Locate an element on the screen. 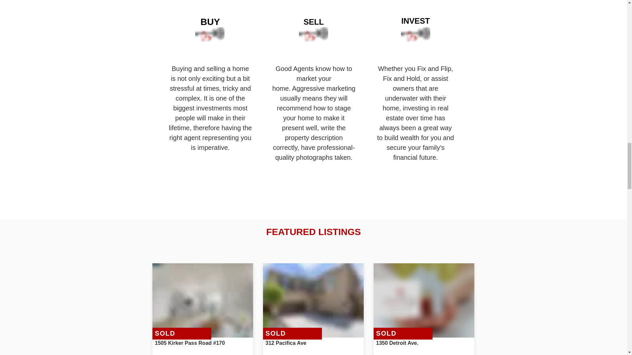 The width and height of the screenshot is (632, 355). 312 Pacifica, Brentwood, Ca.jpg is located at coordinates (313, 300).